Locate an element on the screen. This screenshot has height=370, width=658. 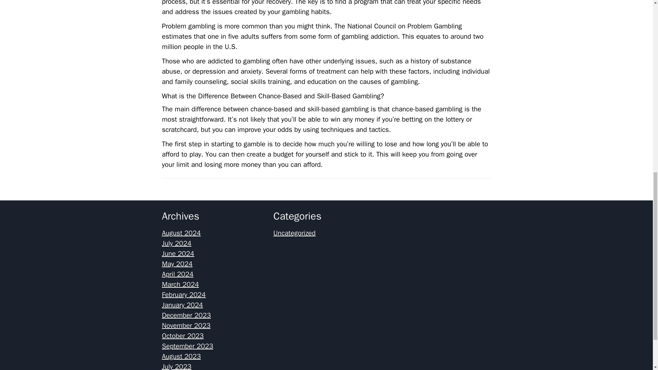
August 2023 is located at coordinates (181, 356).